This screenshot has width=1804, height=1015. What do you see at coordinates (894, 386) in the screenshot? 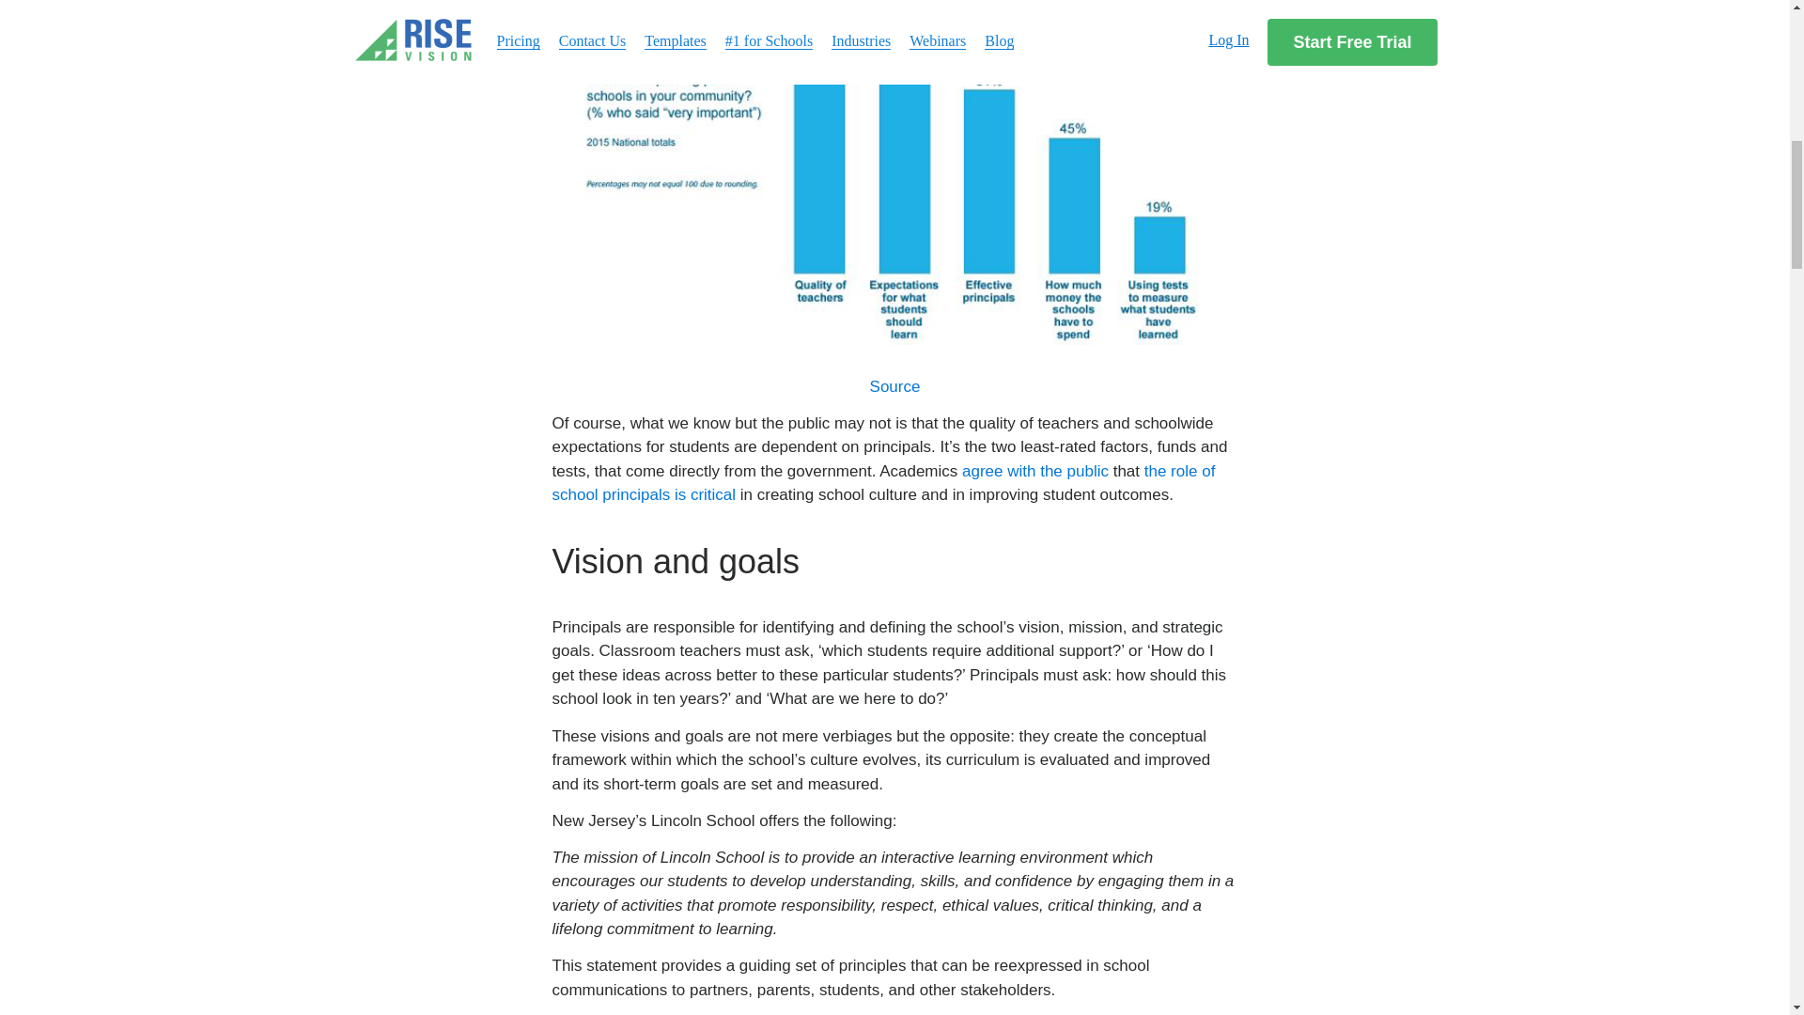
I see `Source` at bounding box center [894, 386].